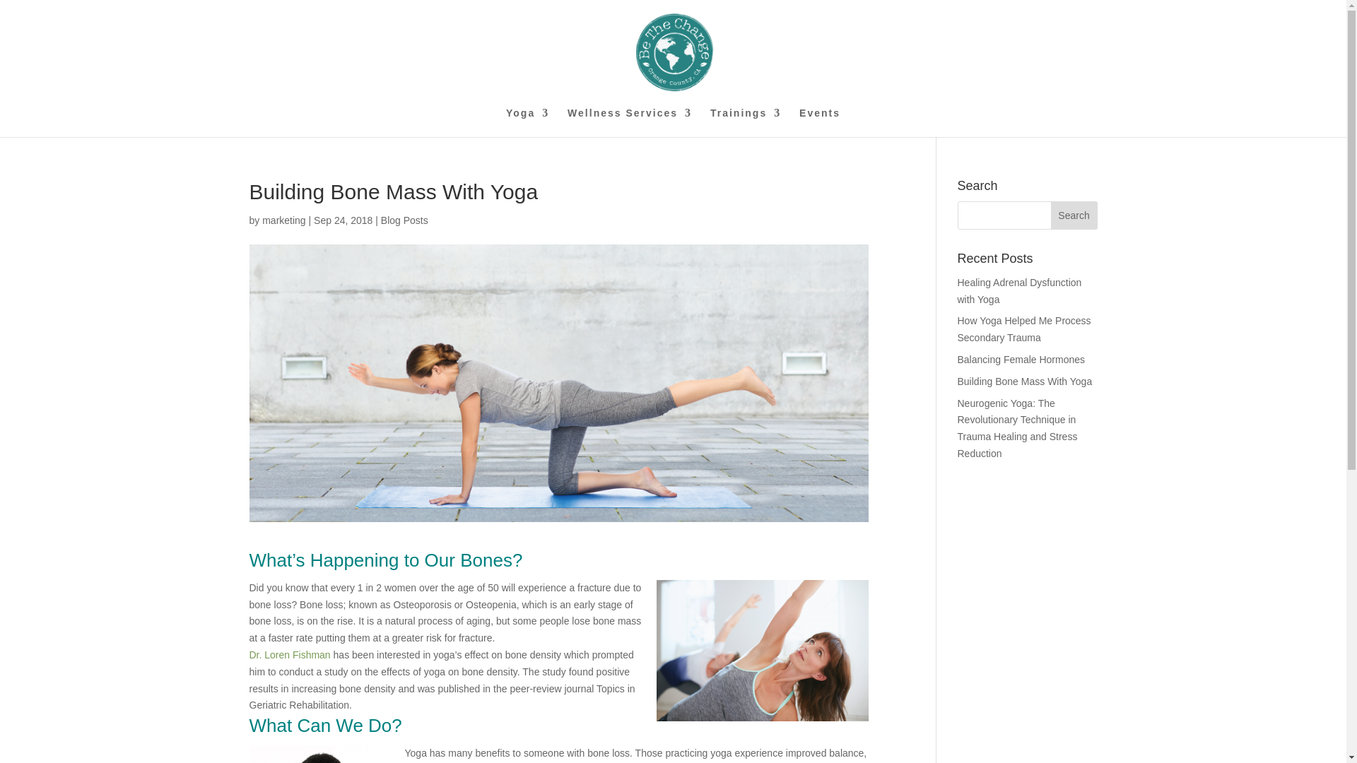 The width and height of the screenshot is (1357, 763). I want to click on Posts by marketing, so click(283, 220).